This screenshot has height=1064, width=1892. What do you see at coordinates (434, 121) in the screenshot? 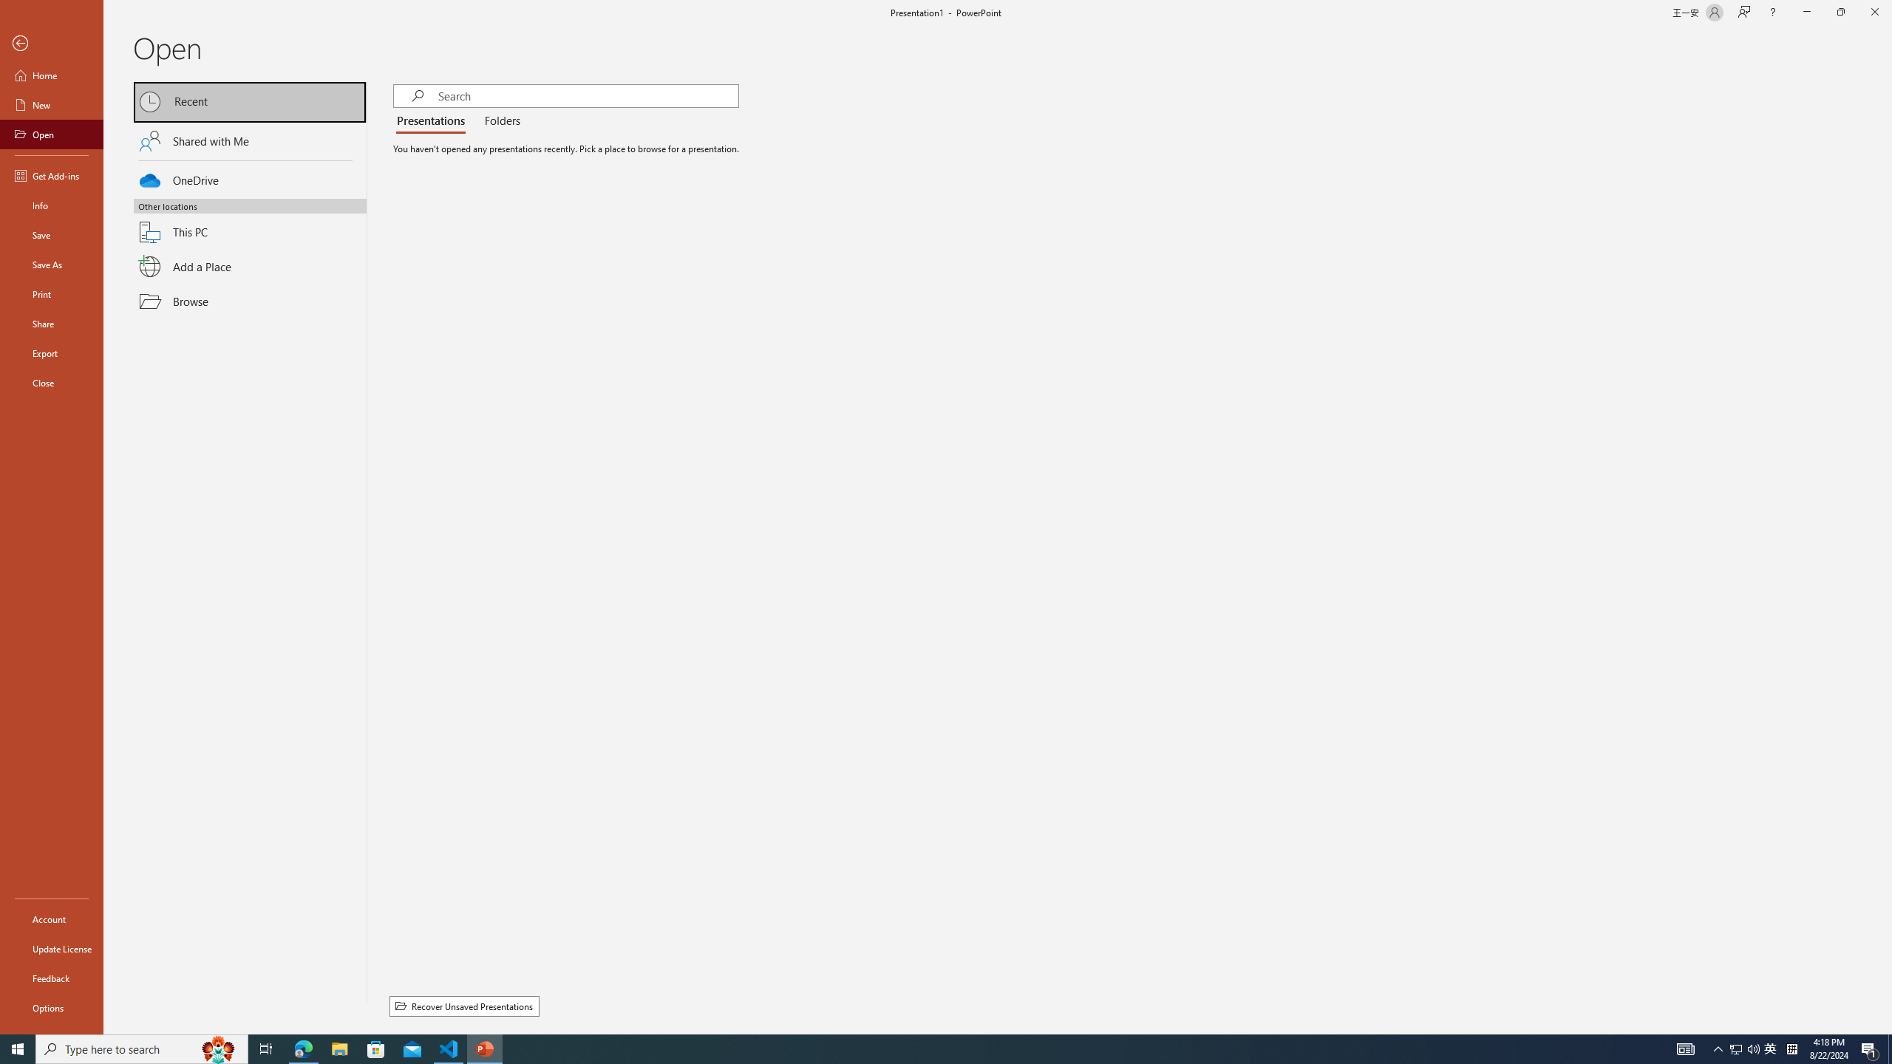
I see `Presentations` at bounding box center [434, 121].